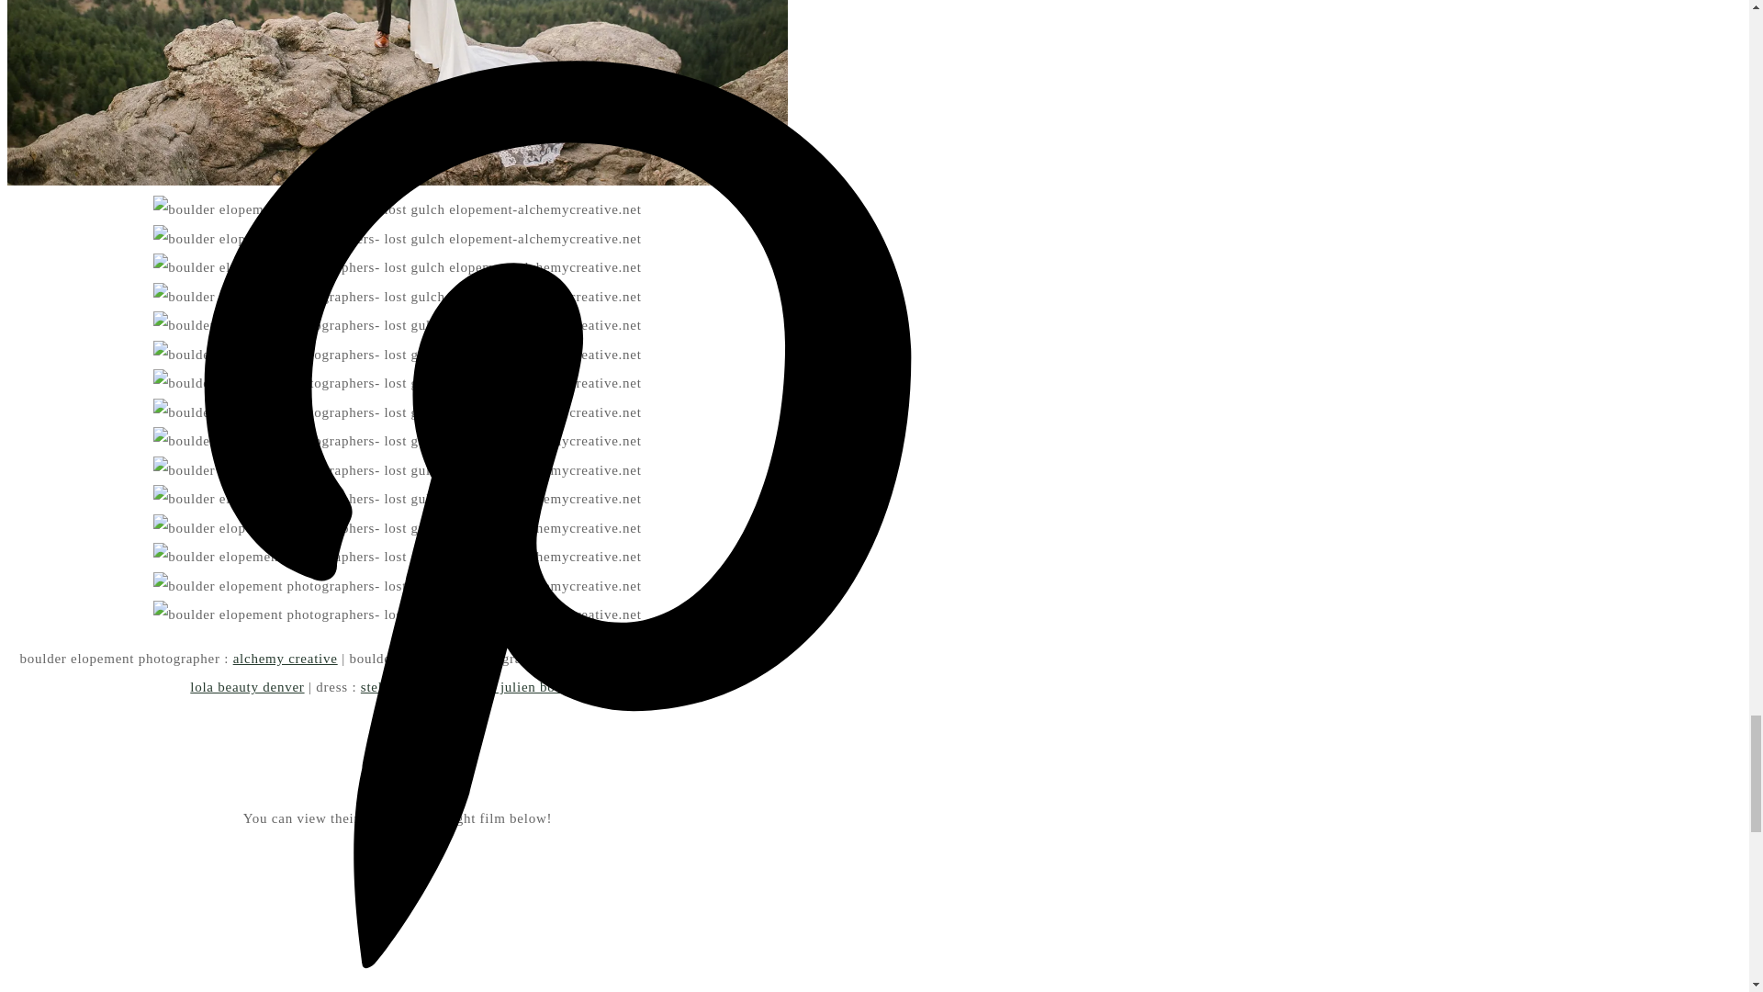 Image resolution: width=1763 pixels, height=992 pixels. Describe the element at coordinates (543, 687) in the screenshot. I see `st. julien boulder,co` at that location.